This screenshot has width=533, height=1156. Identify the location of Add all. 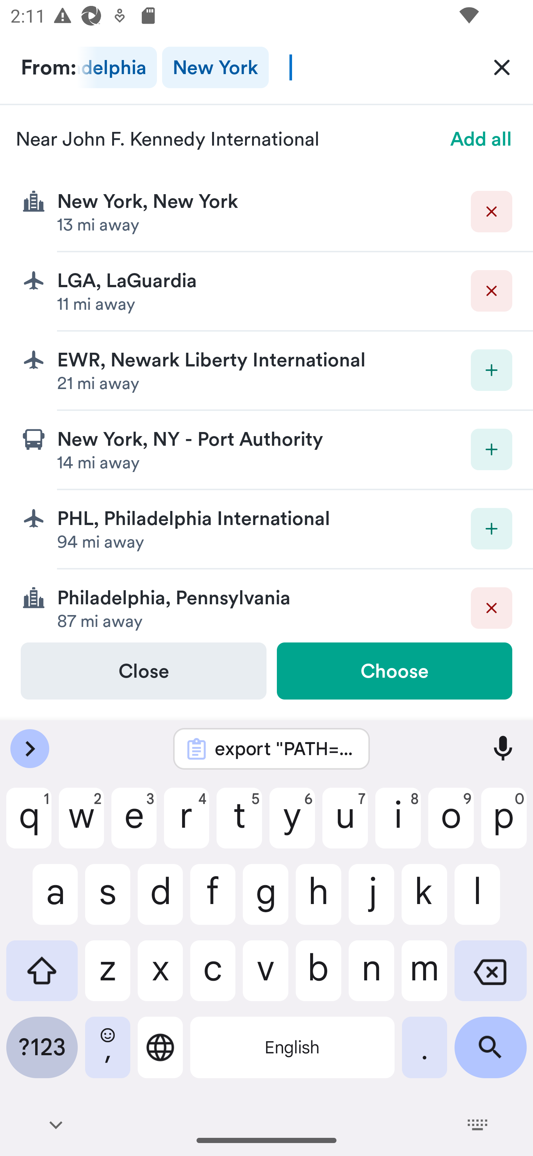
(481, 139).